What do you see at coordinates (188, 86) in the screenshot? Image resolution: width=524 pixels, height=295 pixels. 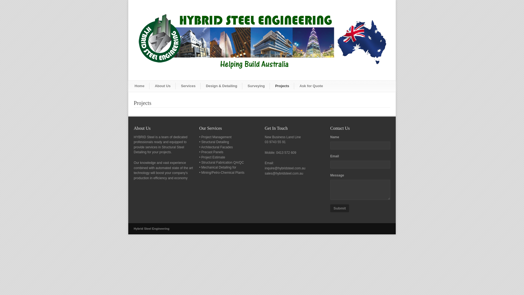 I see `Services` at bounding box center [188, 86].